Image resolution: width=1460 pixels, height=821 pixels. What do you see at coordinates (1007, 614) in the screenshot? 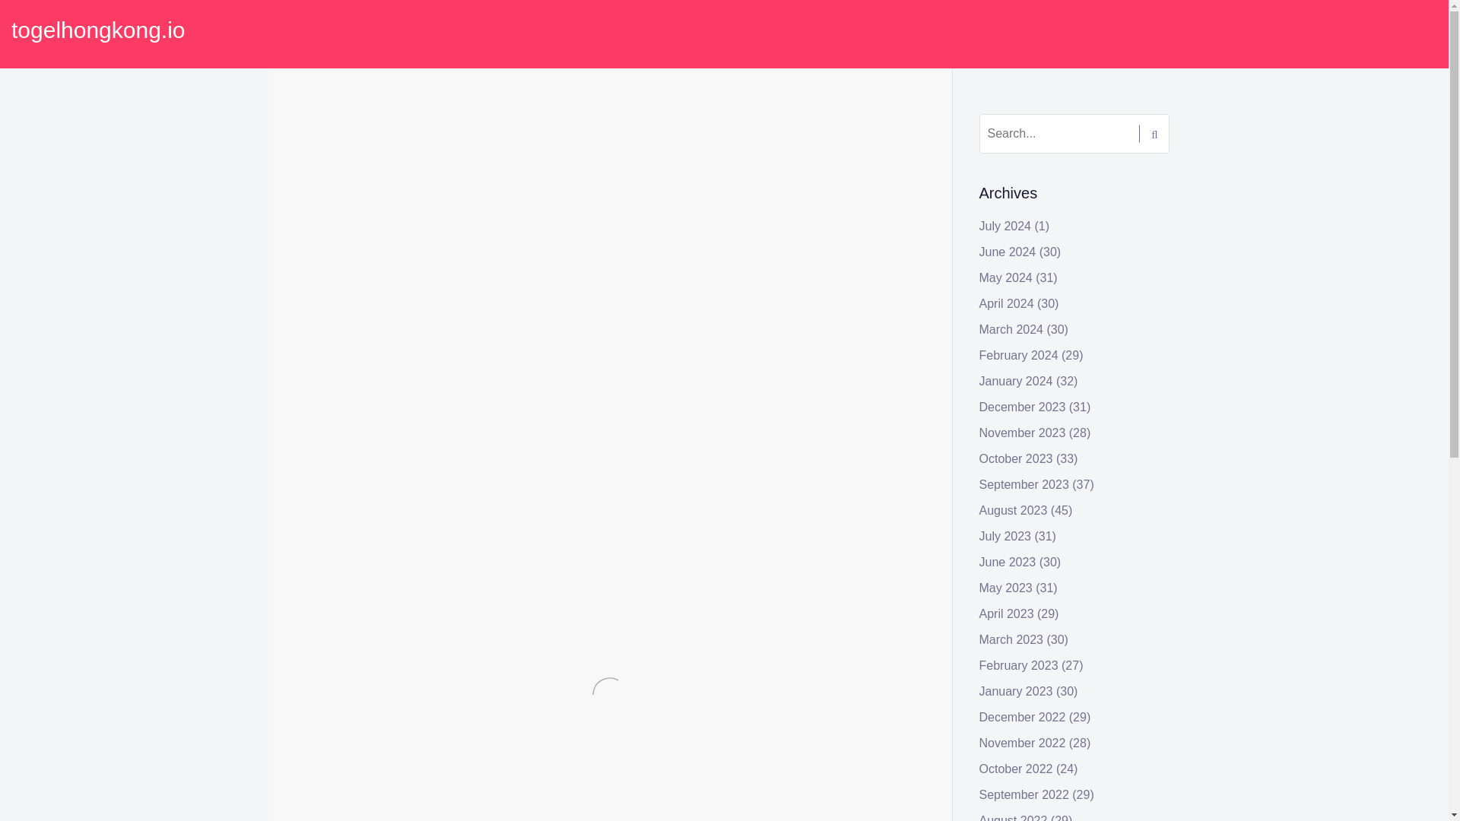
I see `April 2023` at bounding box center [1007, 614].